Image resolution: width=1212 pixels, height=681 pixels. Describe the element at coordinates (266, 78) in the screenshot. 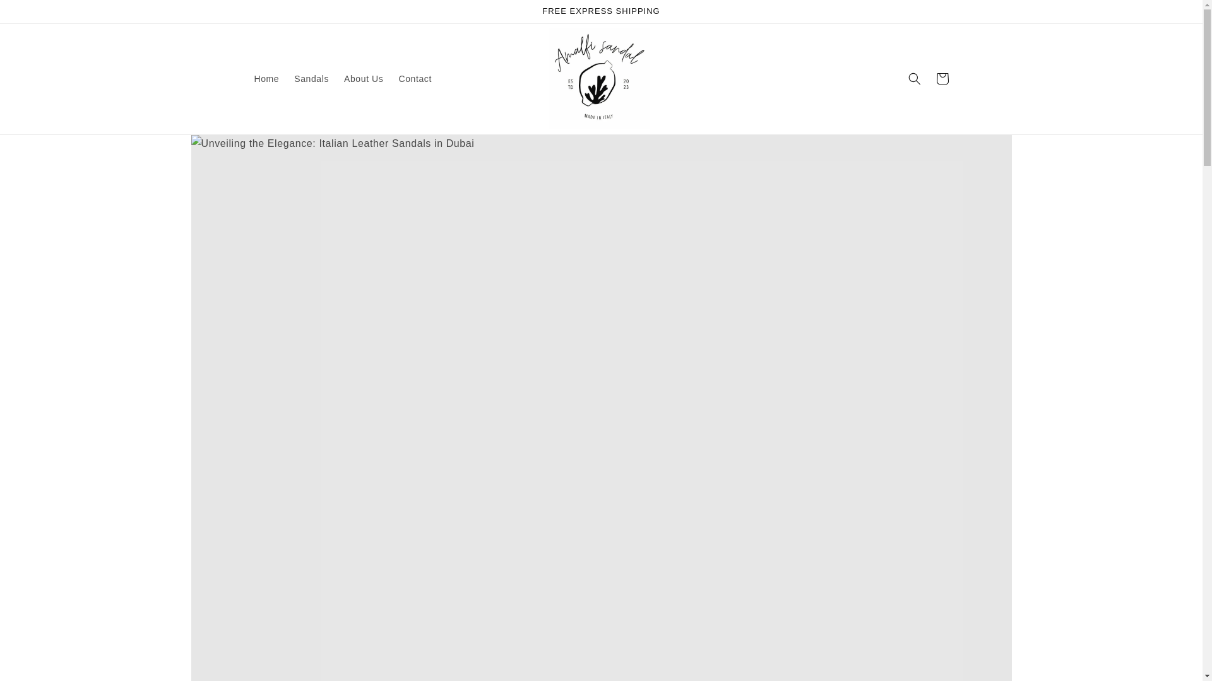

I see `Home` at that location.